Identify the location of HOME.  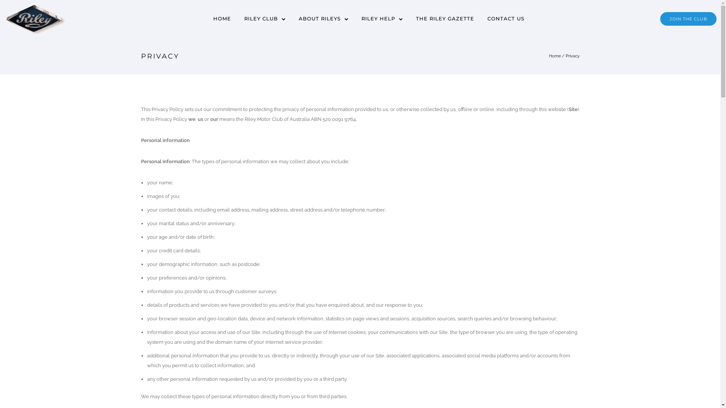
(222, 19).